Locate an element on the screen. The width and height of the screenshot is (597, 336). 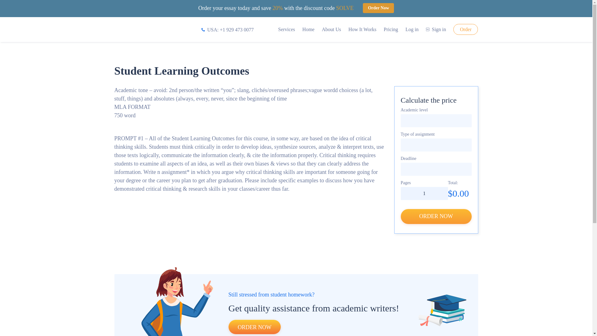
Order Now is located at coordinates (378, 8).